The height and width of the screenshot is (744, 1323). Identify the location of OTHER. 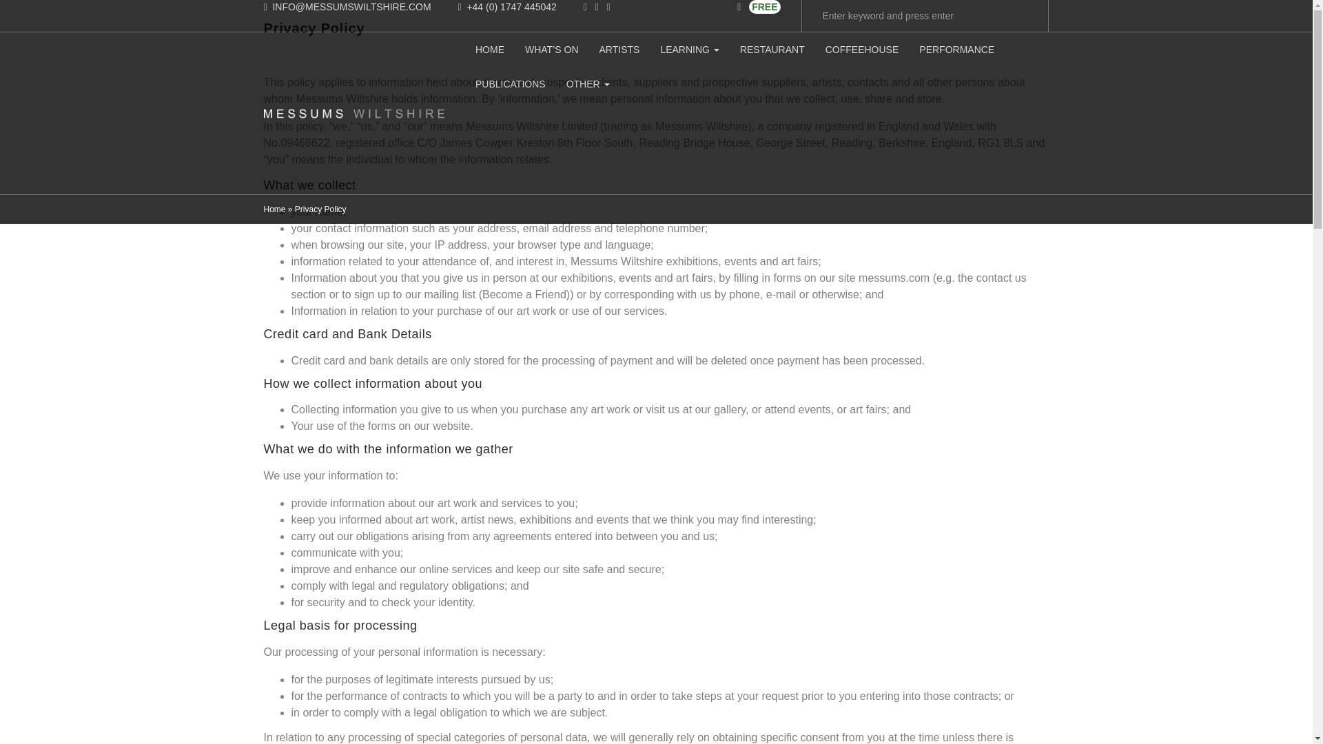
(588, 84).